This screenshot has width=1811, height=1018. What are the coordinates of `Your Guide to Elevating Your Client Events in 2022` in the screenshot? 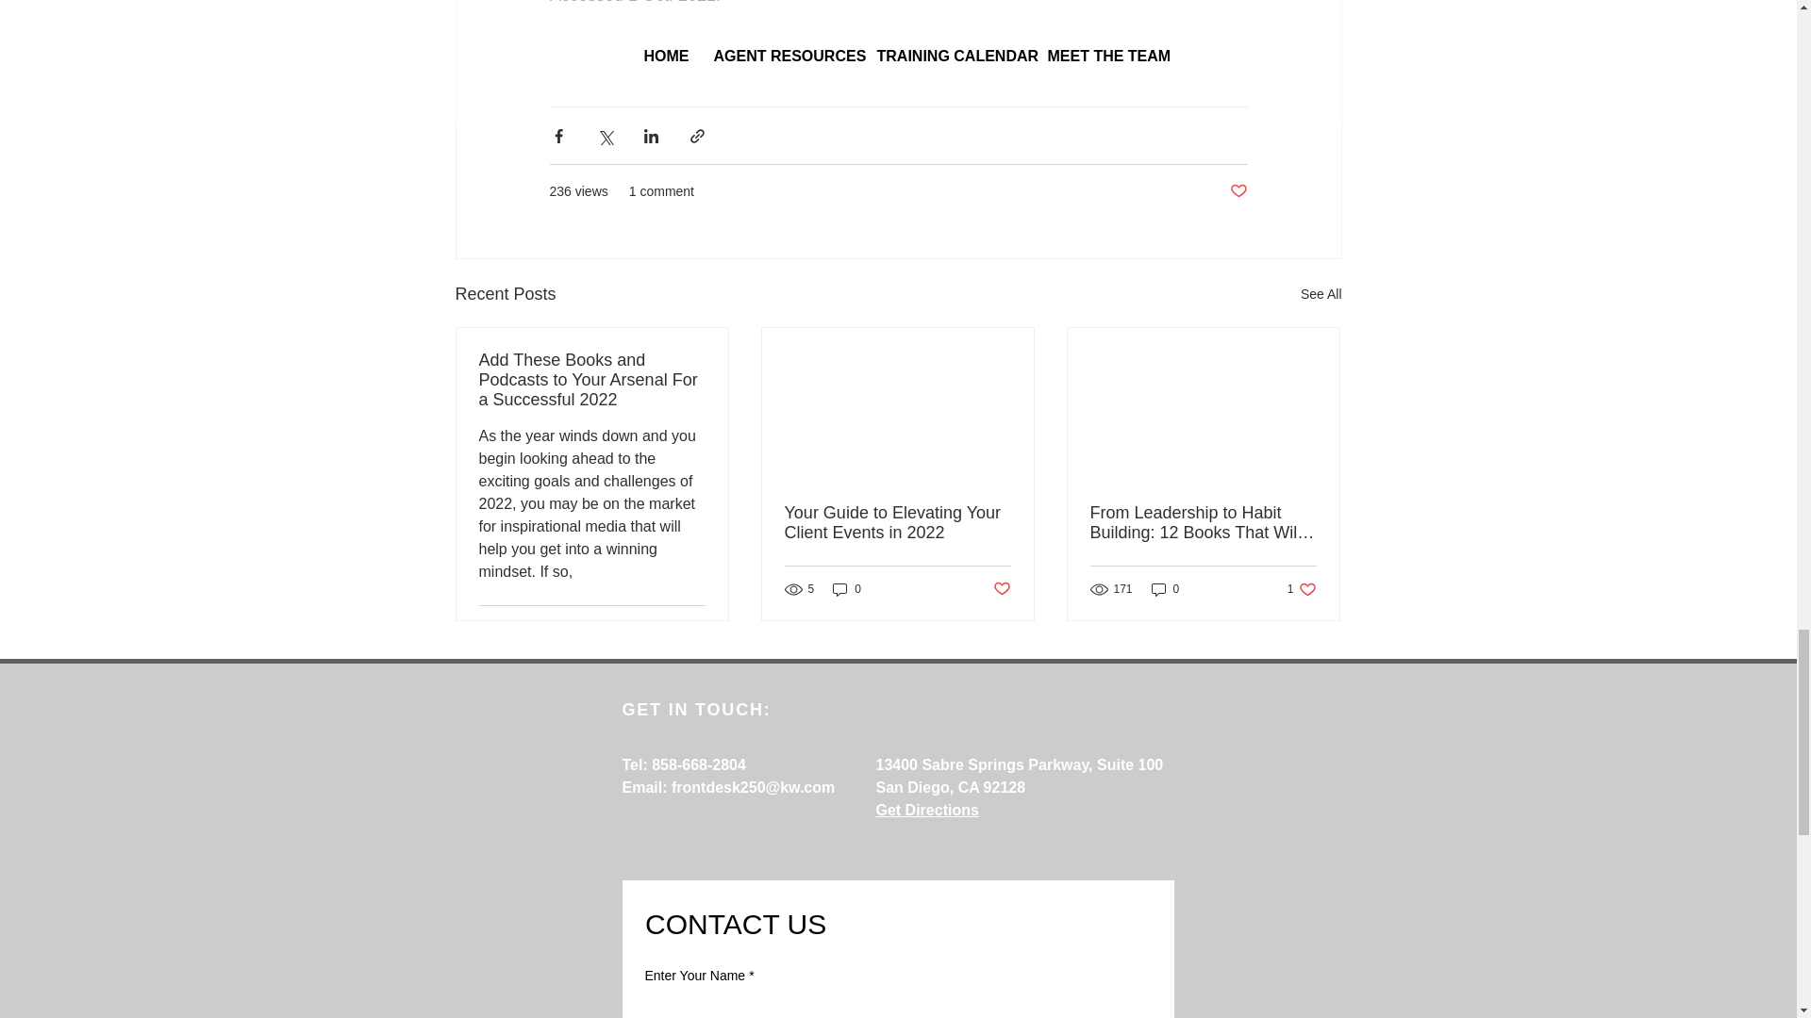 It's located at (897, 522).